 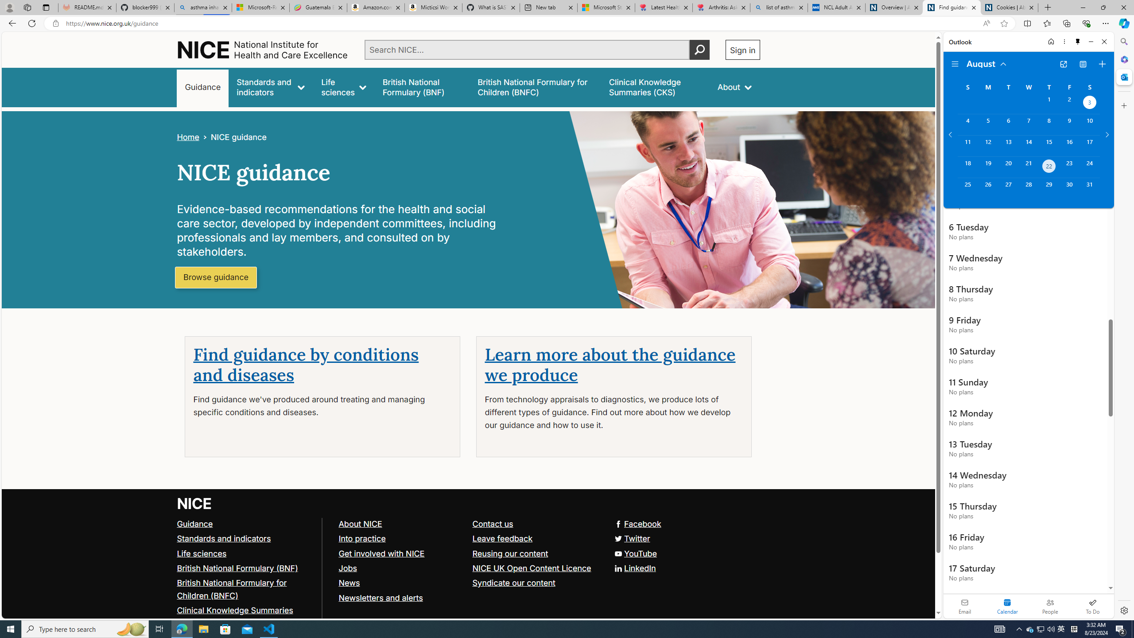 What do you see at coordinates (1028, 167) in the screenshot?
I see `Wednesday, August 21, 2024. ` at bounding box center [1028, 167].